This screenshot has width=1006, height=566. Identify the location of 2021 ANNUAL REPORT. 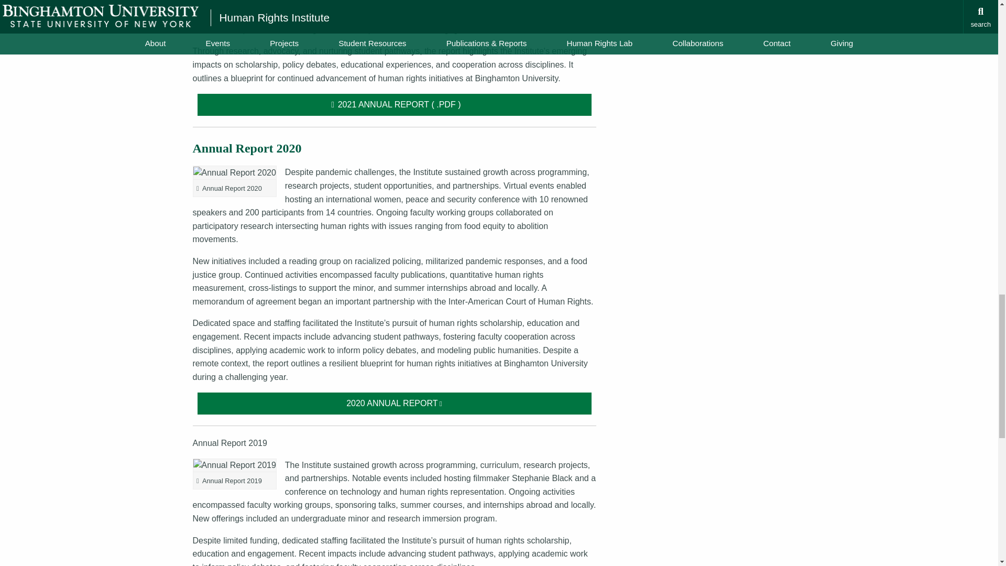
(395, 105).